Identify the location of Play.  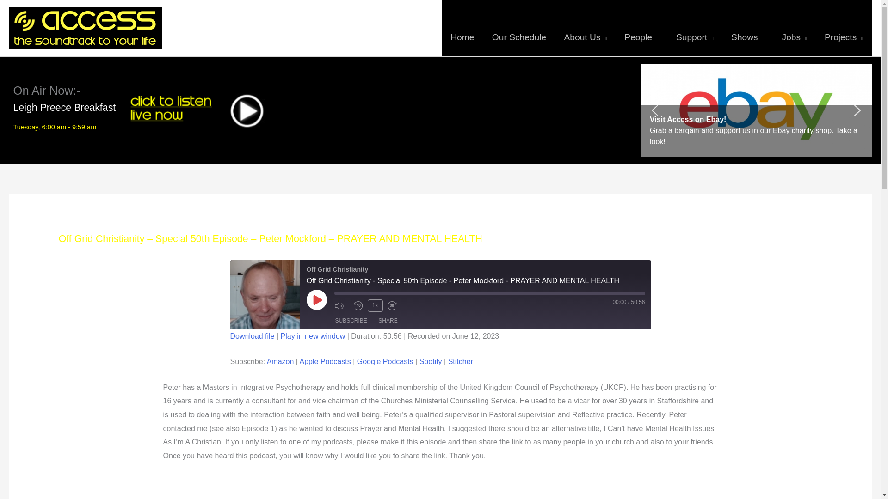
(316, 299).